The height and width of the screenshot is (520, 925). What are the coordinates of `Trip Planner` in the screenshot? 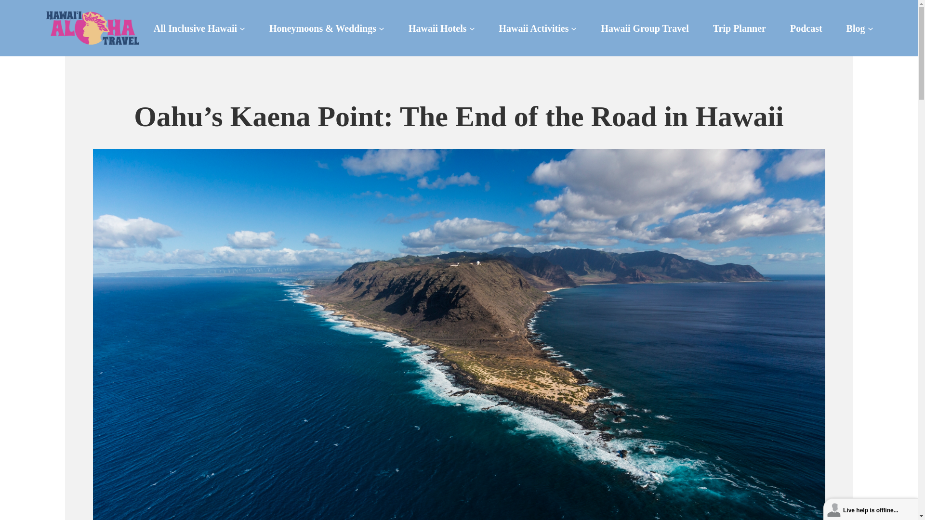 It's located at (739, 28).